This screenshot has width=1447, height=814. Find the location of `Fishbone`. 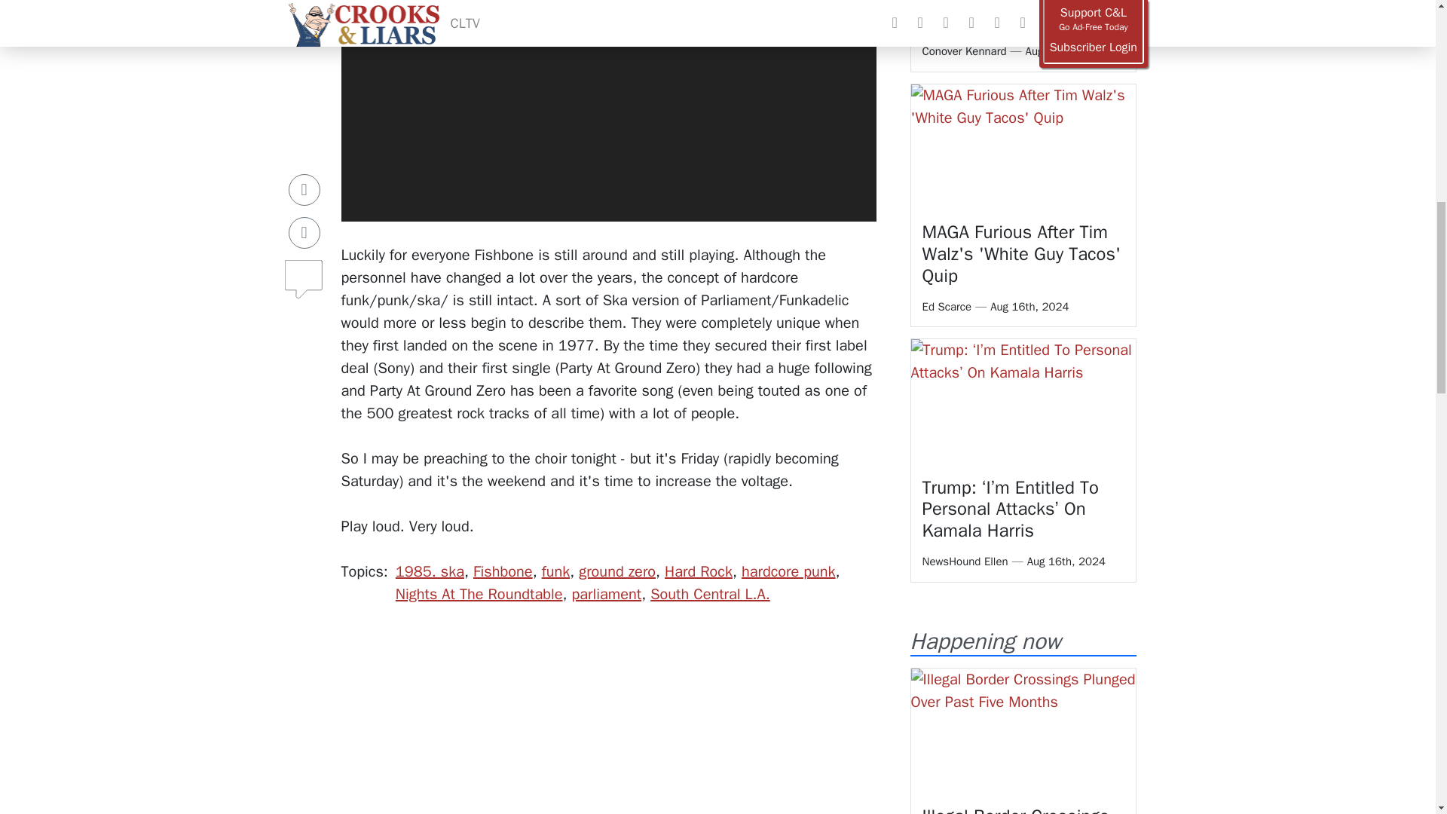

Fishbone is located at coordinates (502, 571).